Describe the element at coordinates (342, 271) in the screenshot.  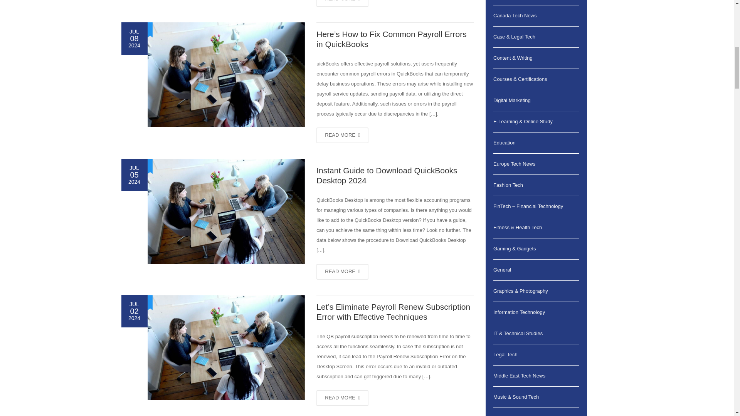
I see `Instant Guide to Download QuickBooks Desktop 2024` at that location.